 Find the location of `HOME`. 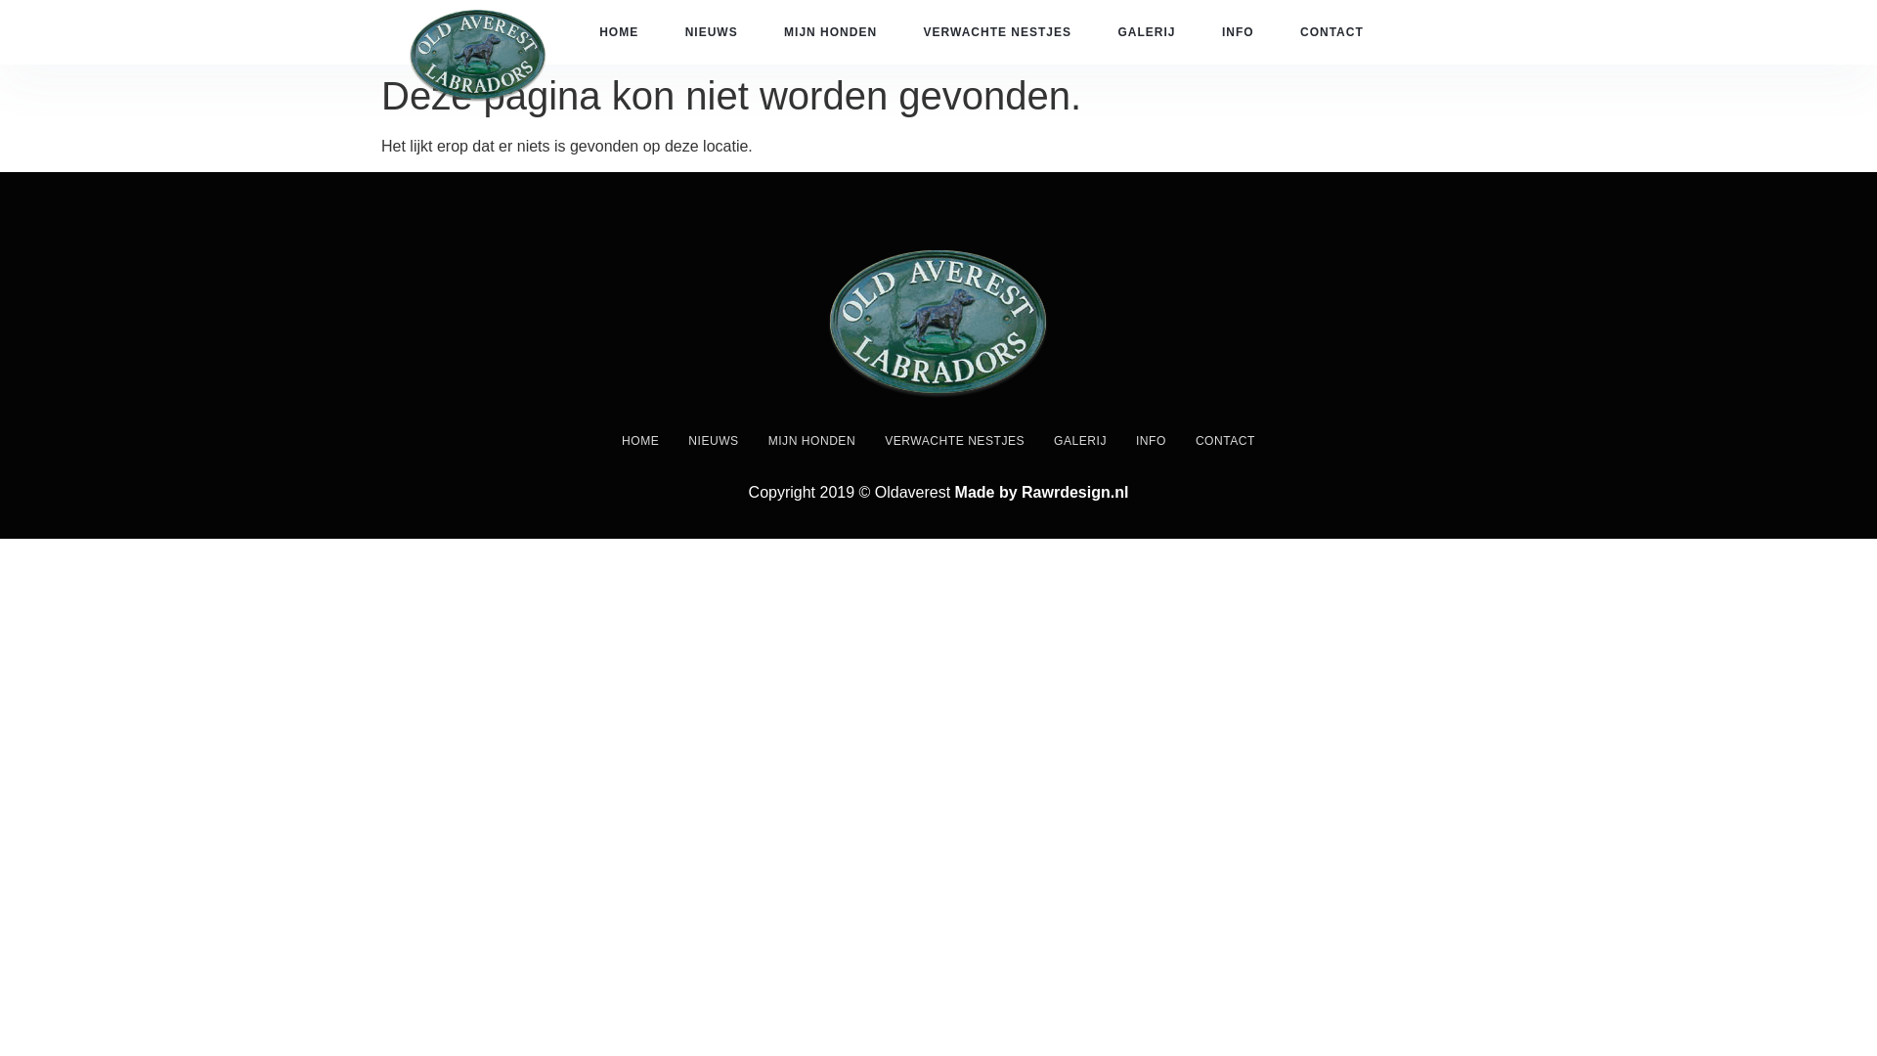

HOME is located at coordinates (618, 31).